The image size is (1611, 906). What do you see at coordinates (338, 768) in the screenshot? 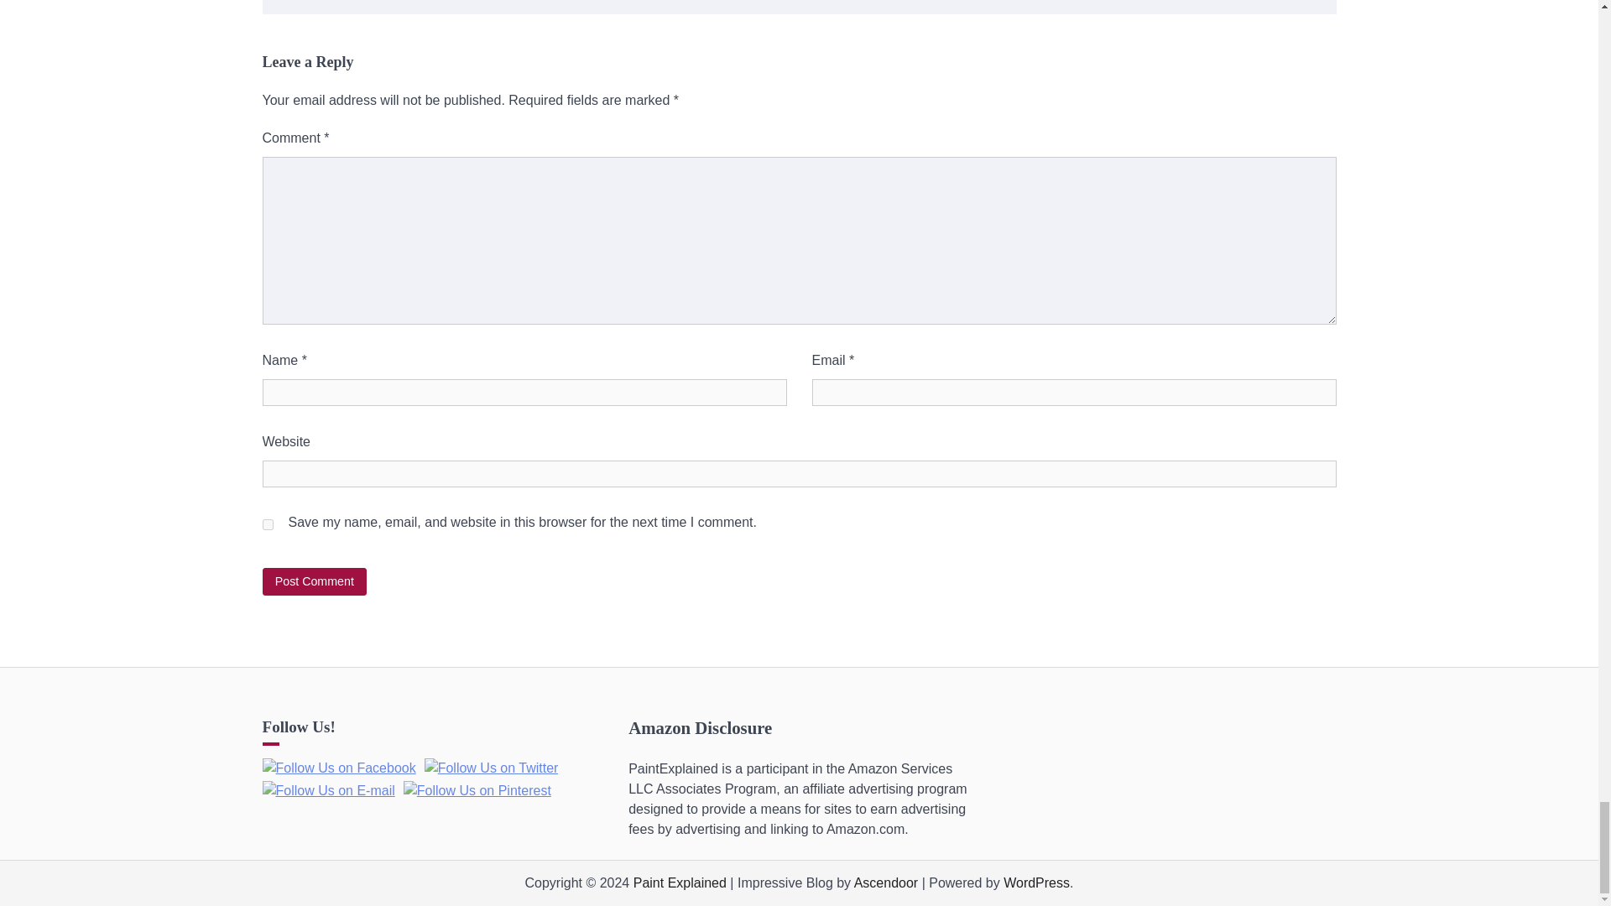
I see `Follow Us on Facebook` at bounding box center [338, 768].